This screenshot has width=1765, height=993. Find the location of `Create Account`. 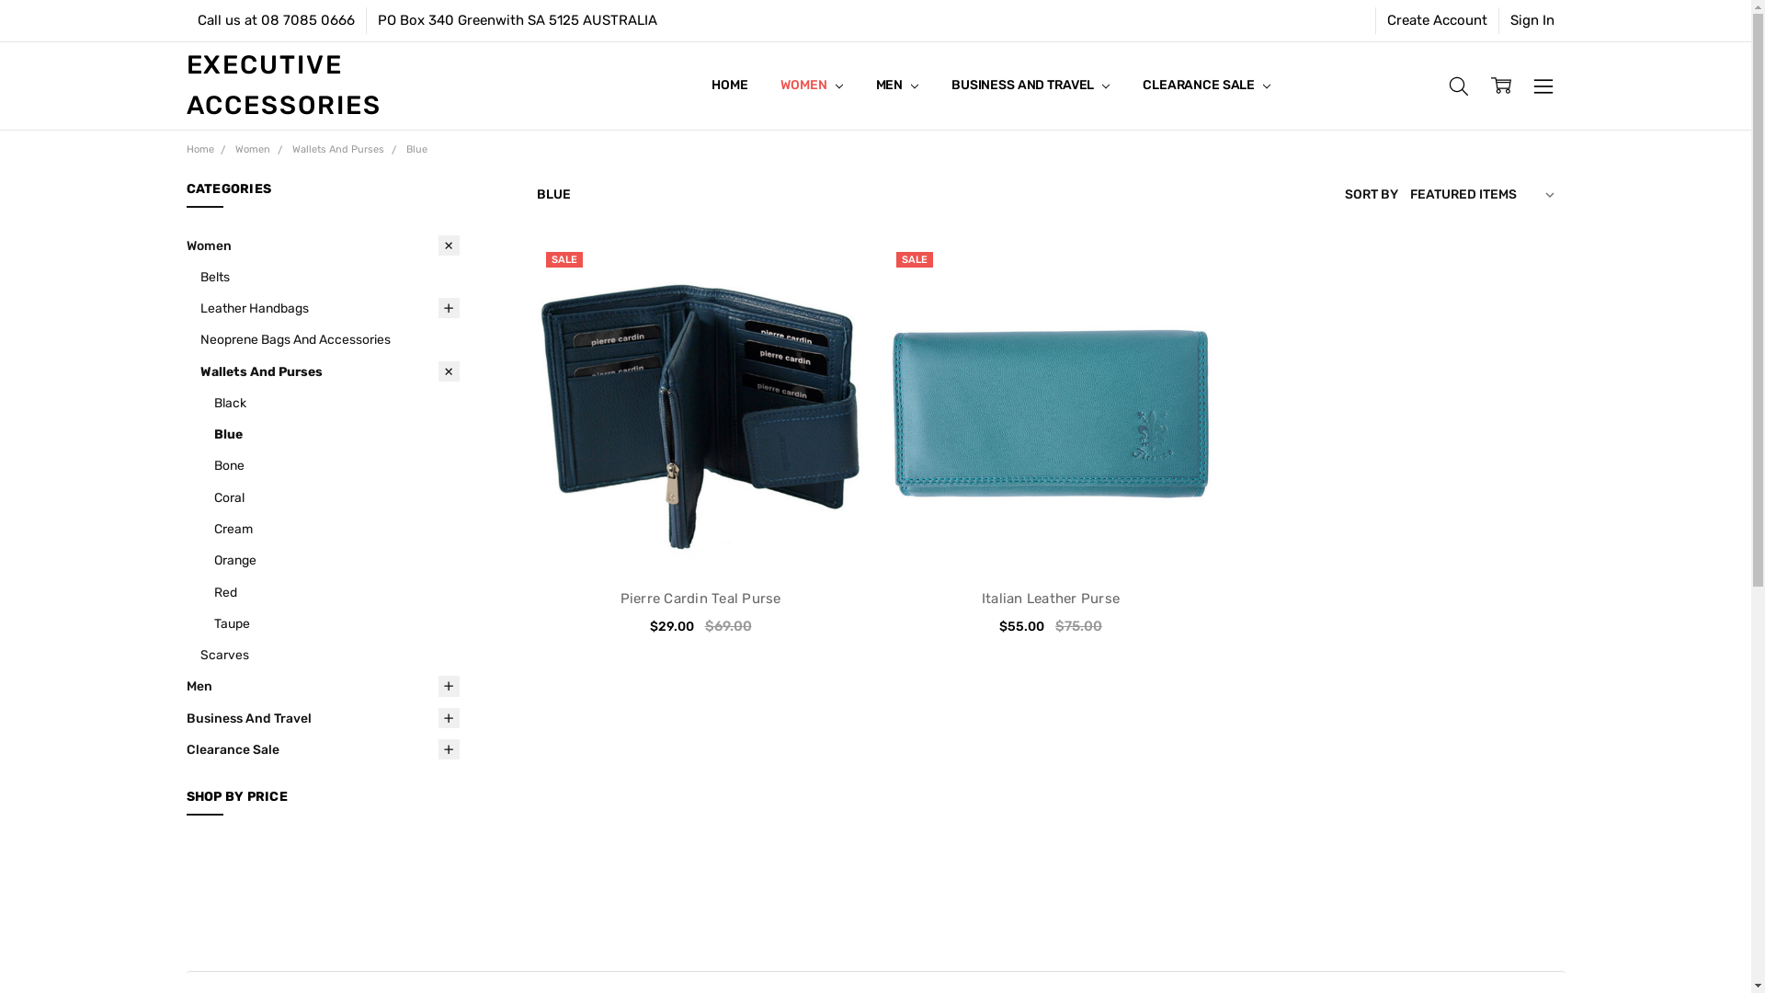

Create Account is located at coordinates (1436, 20).